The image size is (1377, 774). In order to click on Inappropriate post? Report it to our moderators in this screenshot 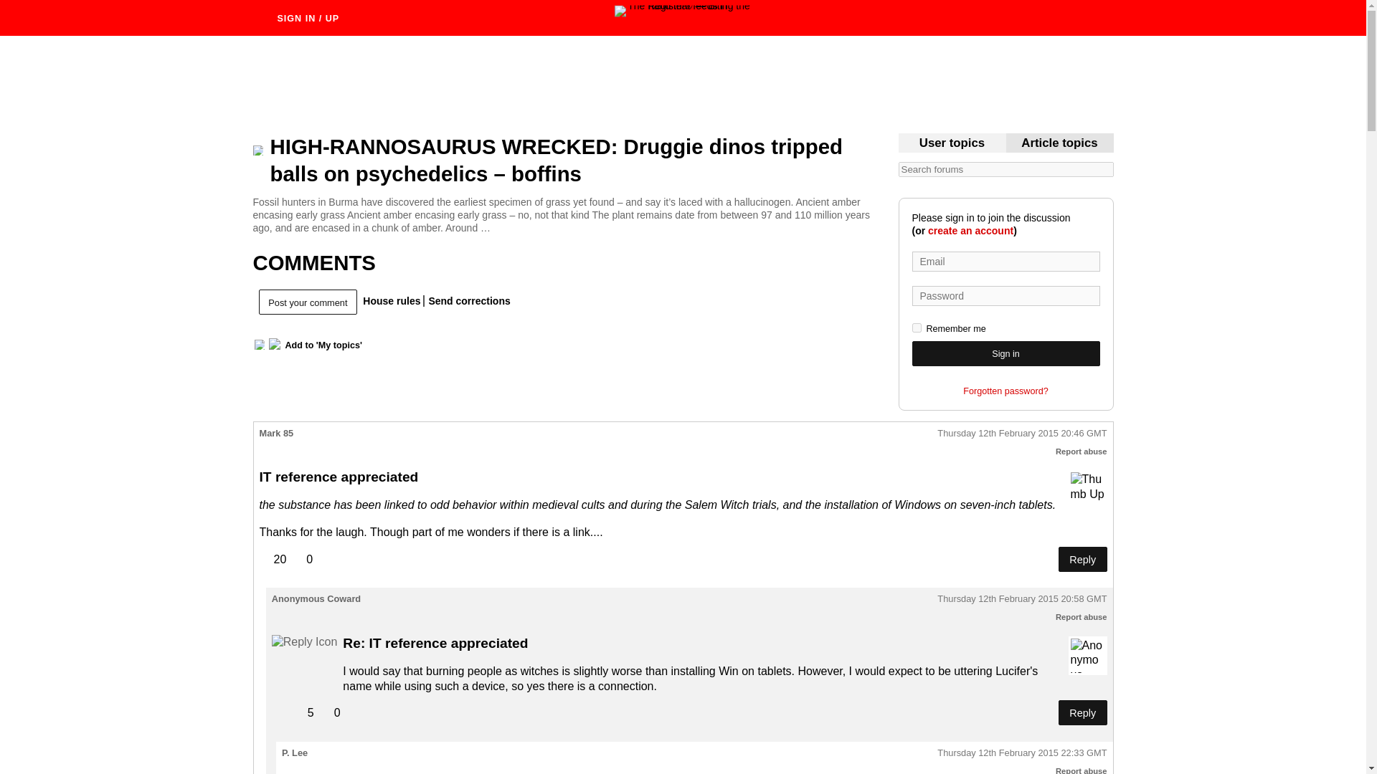, I will do `click(1082, 451)`.